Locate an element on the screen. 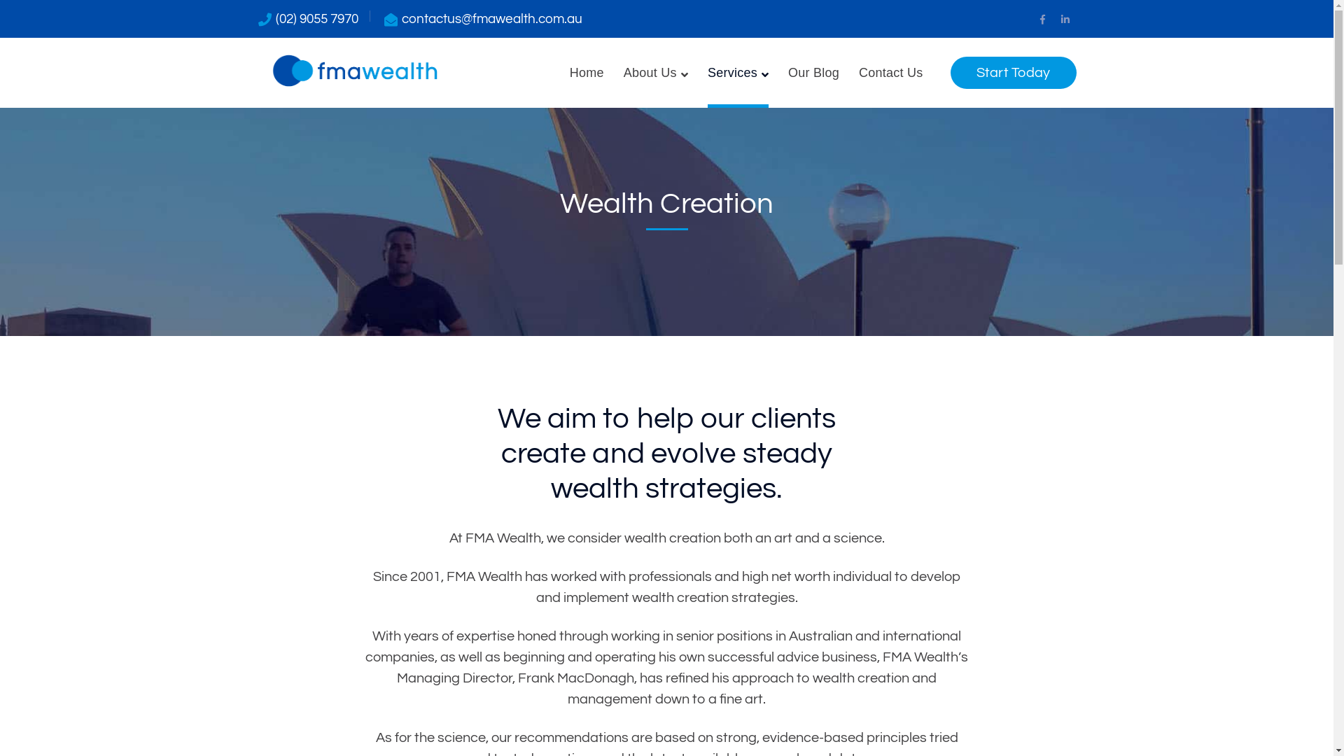  Contact Us is located at coordinates (891, 73).